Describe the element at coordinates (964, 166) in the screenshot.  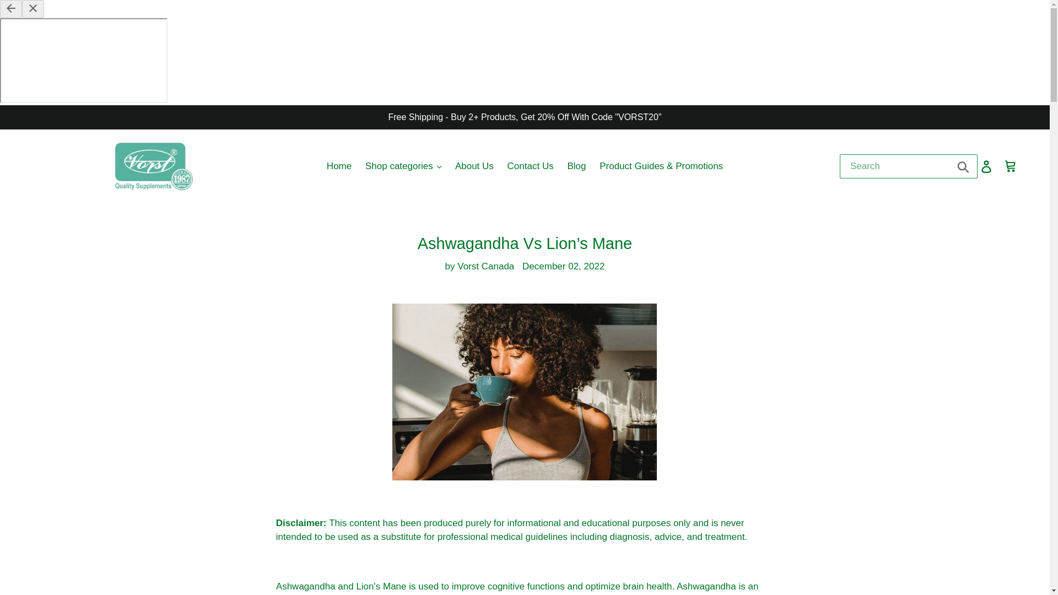
I see `Submit` at that location.